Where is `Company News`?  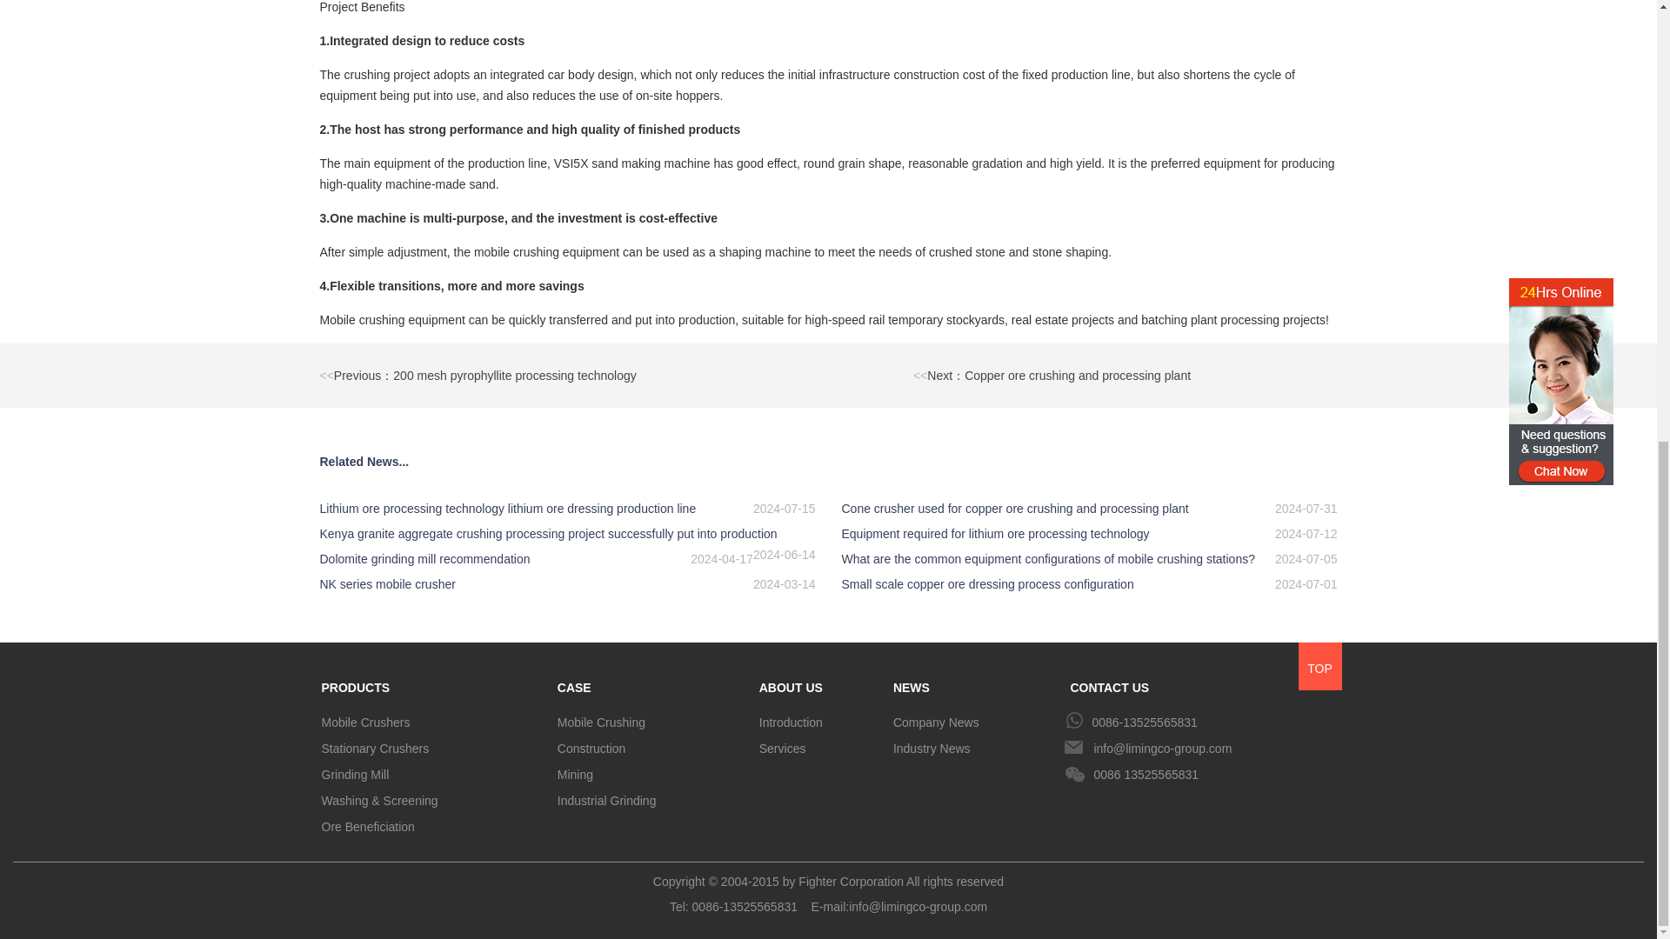
Company News is located at coordinates (975, 722).